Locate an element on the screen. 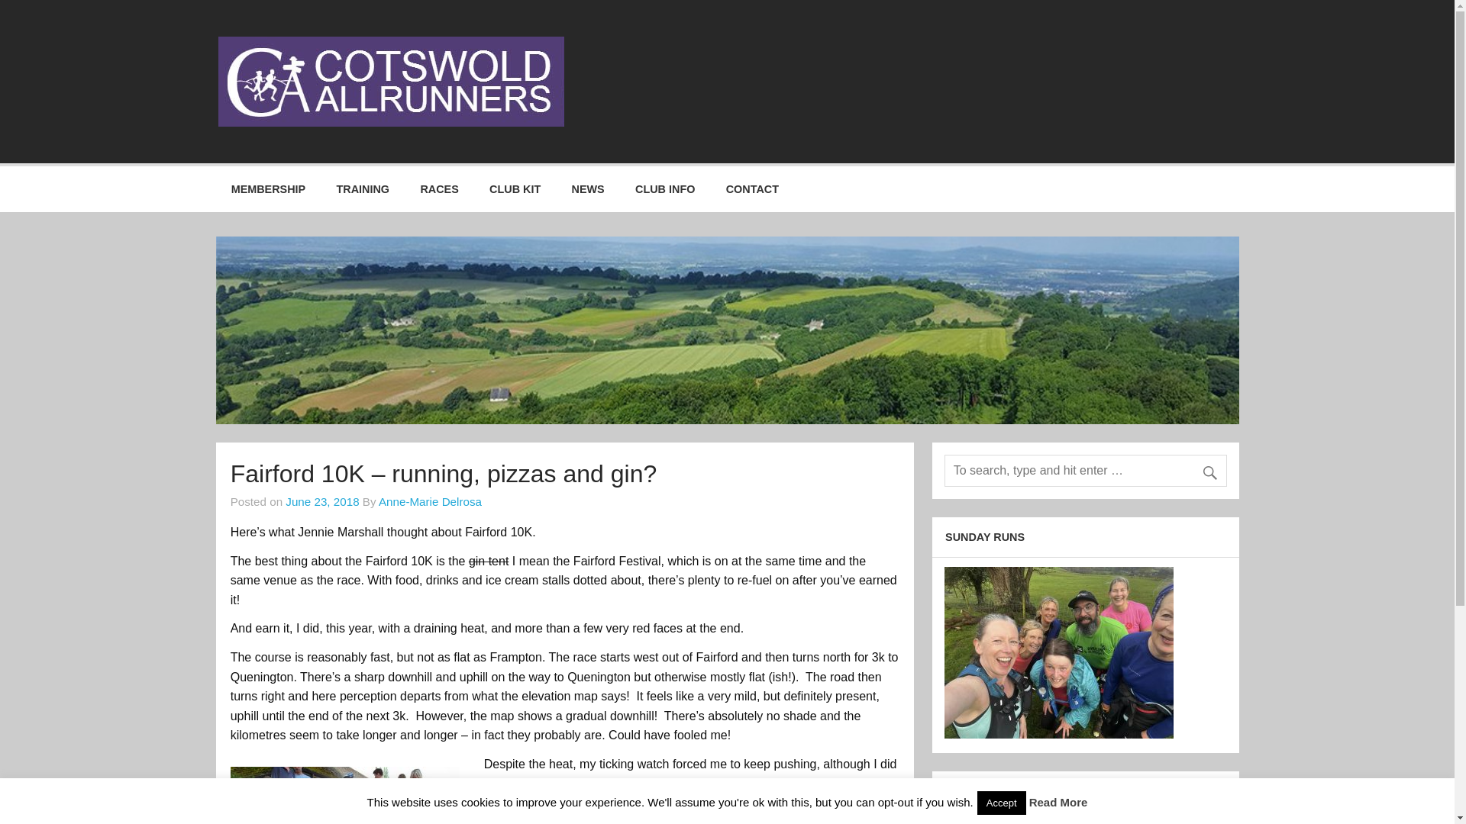 The height and width of the screenshot is (824, 1466). MEMBERSHIP is located at coordinates (268, 189).